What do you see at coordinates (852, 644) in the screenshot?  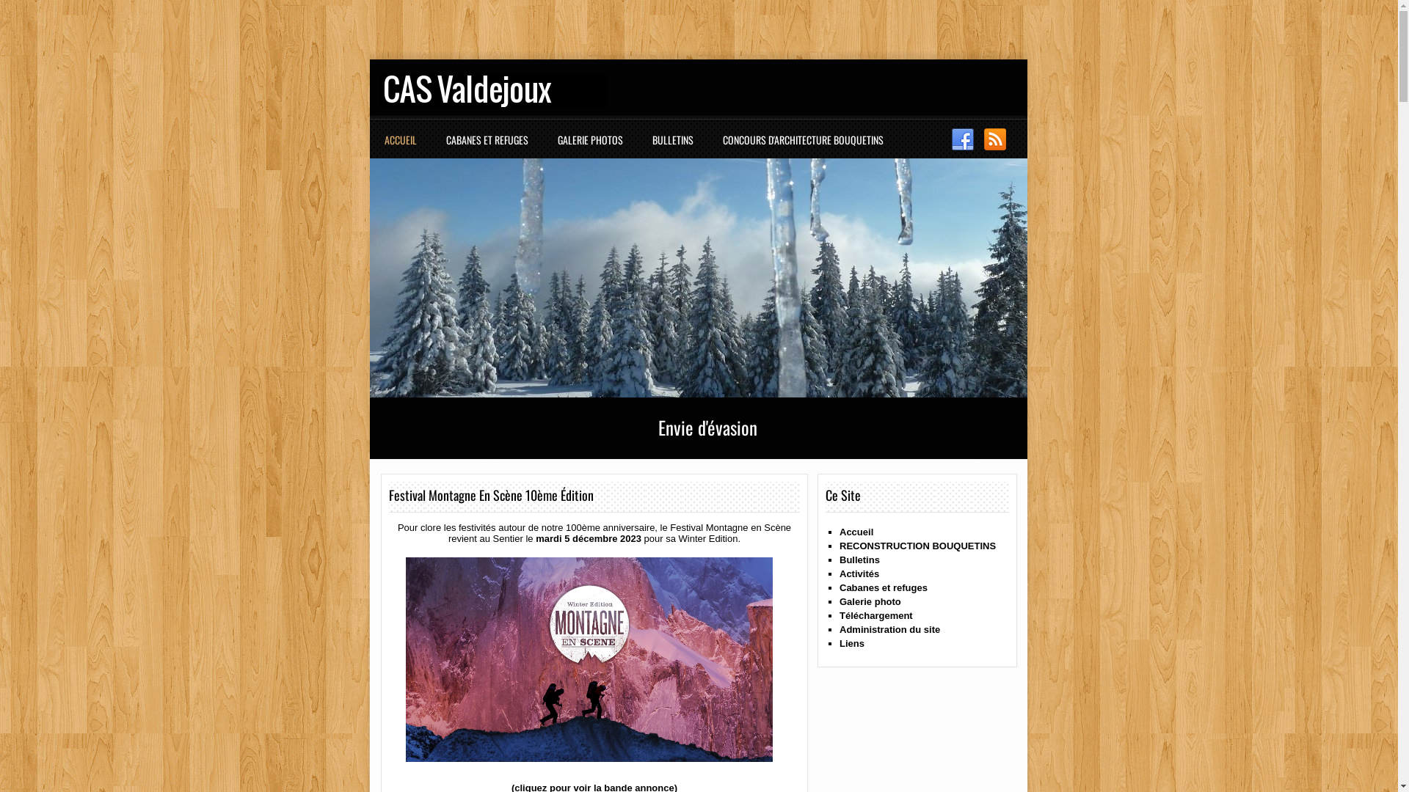 I see `Liens` at bounding box center [852, 644].